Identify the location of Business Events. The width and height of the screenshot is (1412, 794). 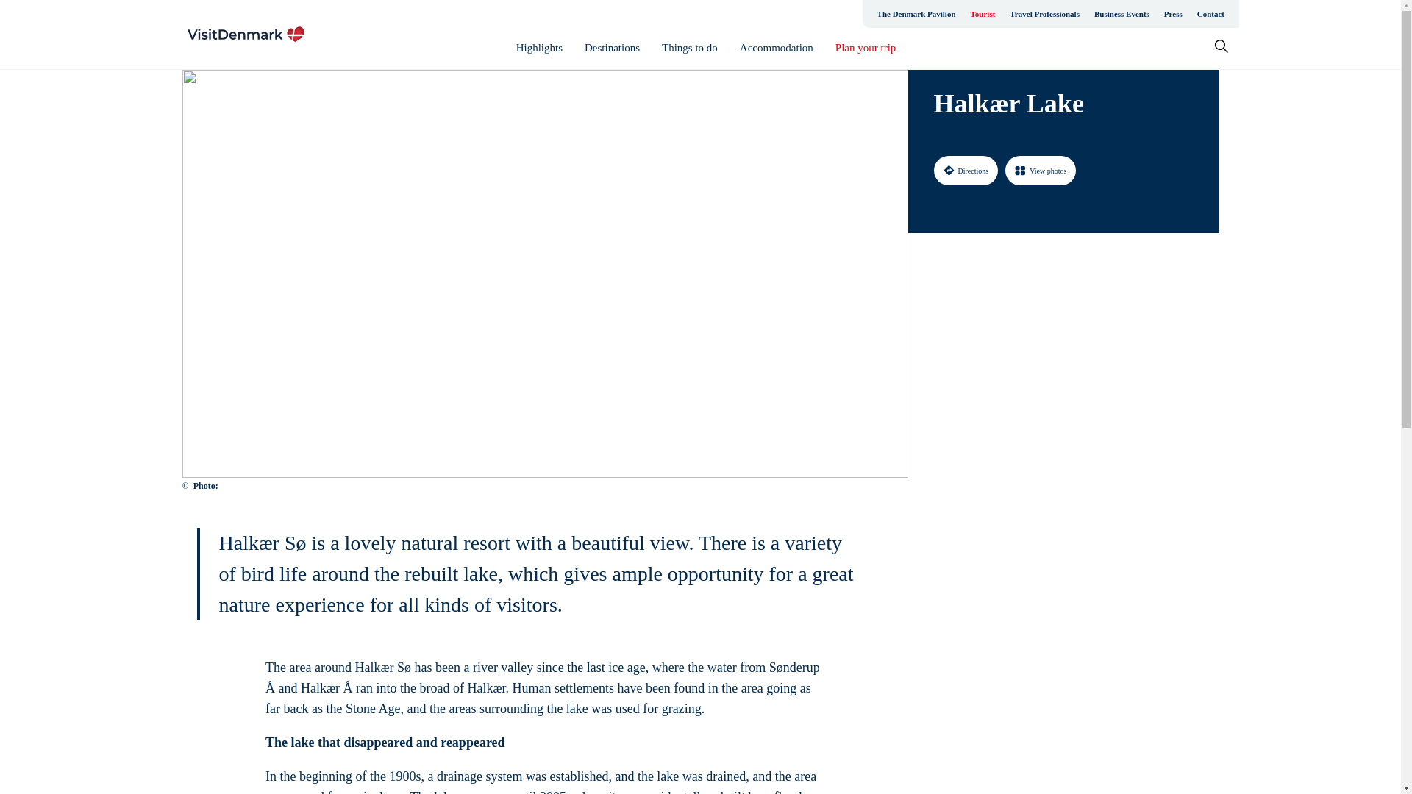
(1122, 13).